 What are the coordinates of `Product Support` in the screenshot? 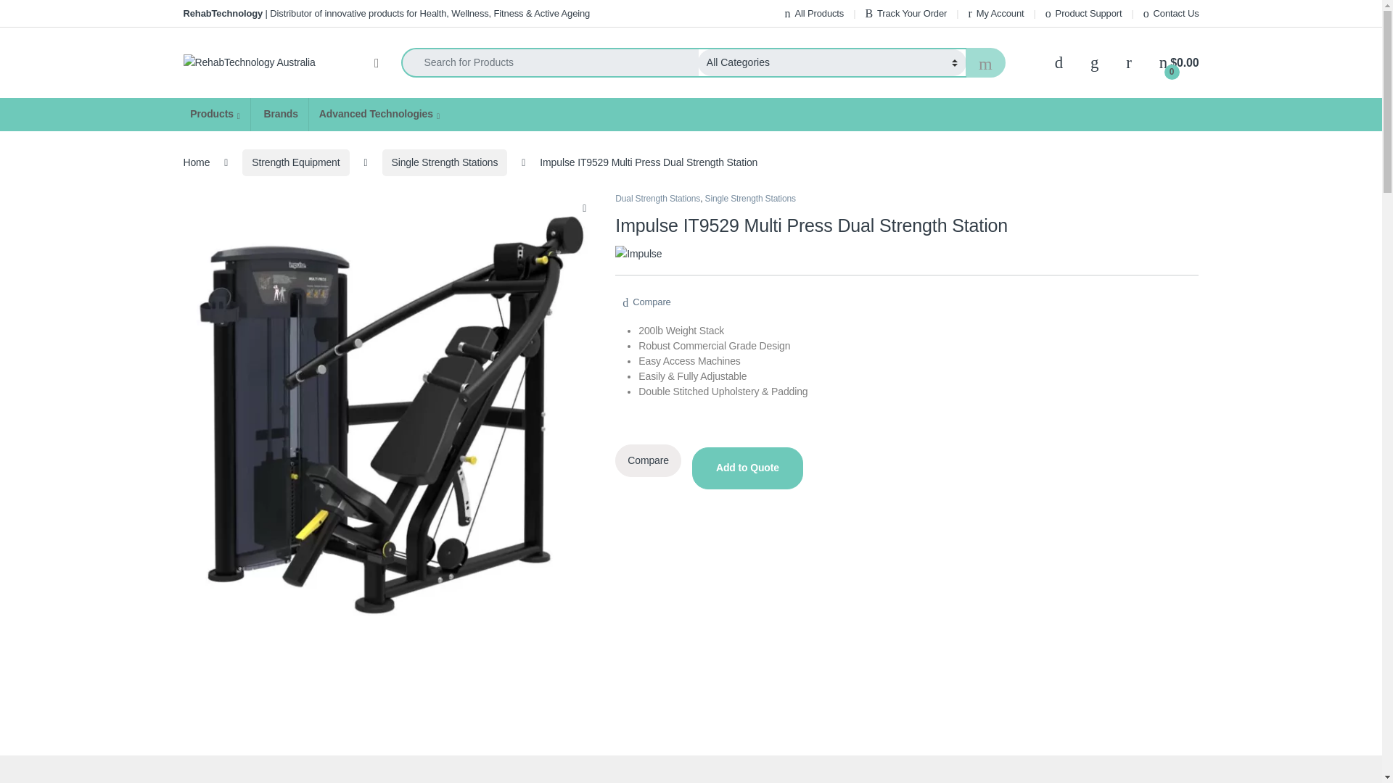 It's located at (1084, 13).